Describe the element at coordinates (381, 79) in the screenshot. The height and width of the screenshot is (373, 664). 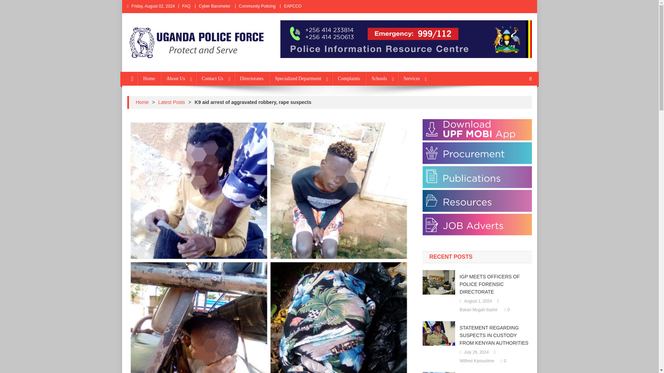
I see `Schools` at that location.